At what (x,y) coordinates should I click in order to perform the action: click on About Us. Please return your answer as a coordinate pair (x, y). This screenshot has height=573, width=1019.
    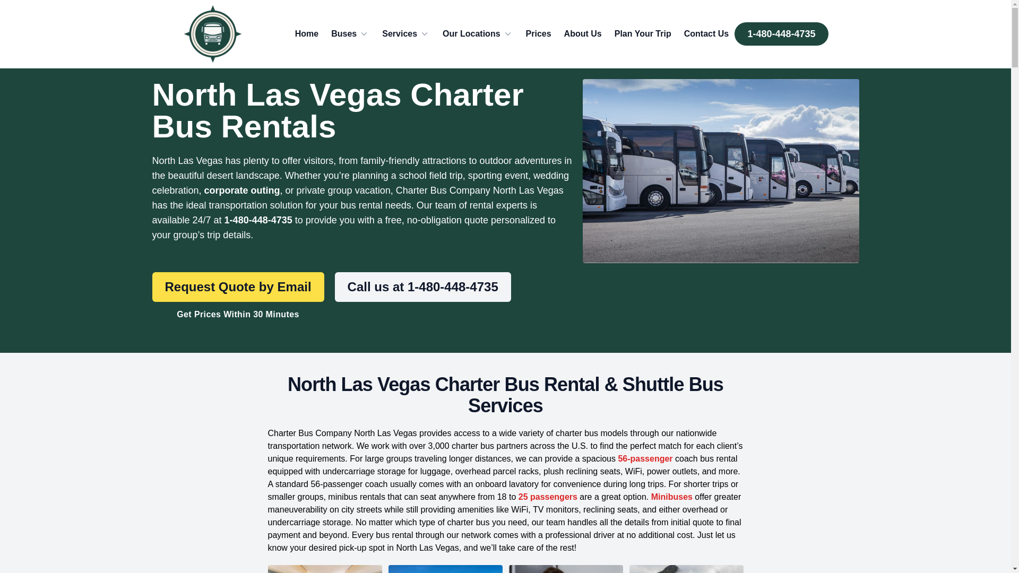
    Looking at the image, I should click on (583, 33).